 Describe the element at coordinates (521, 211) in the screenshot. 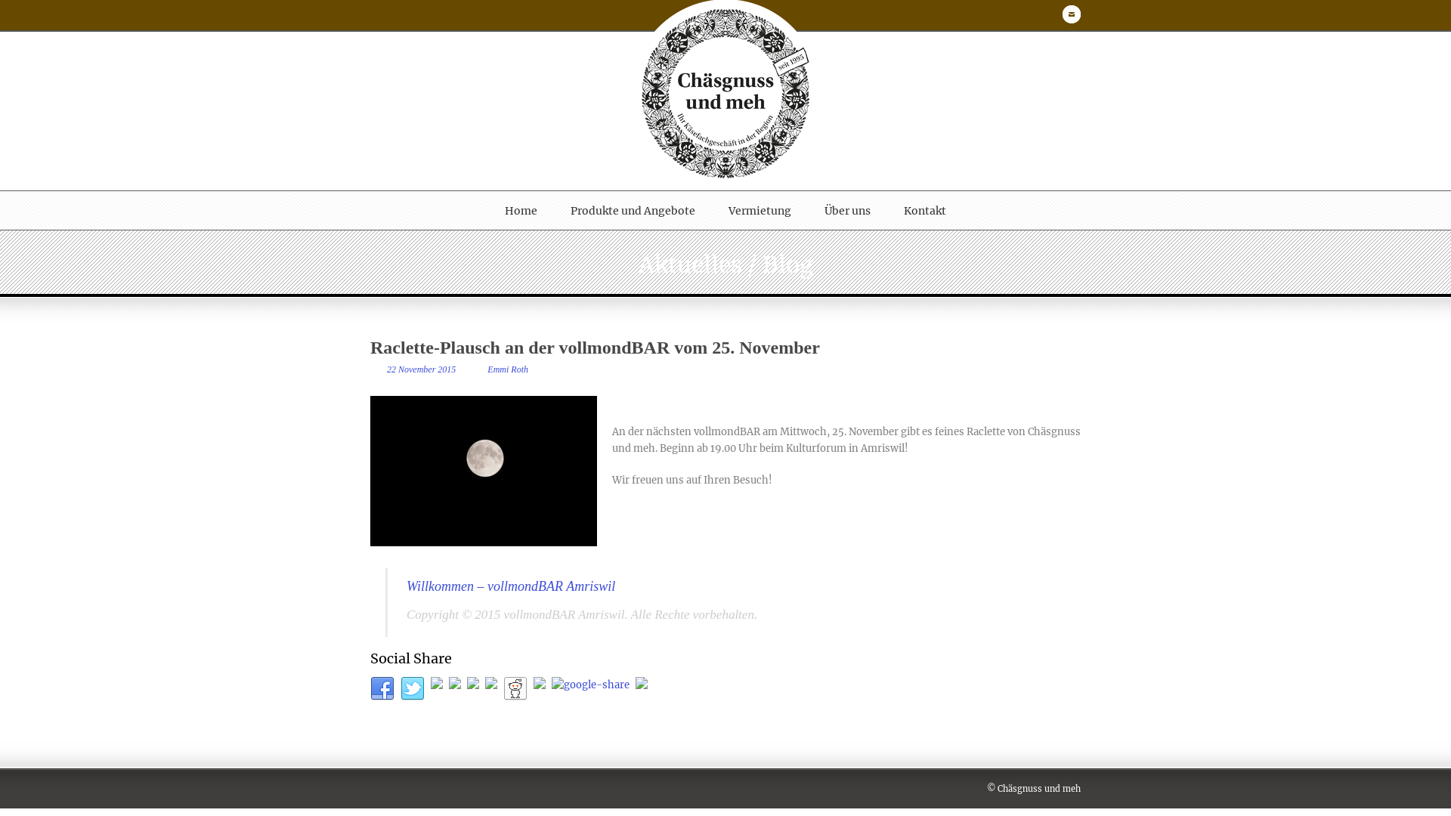

I see `Home` at that location.